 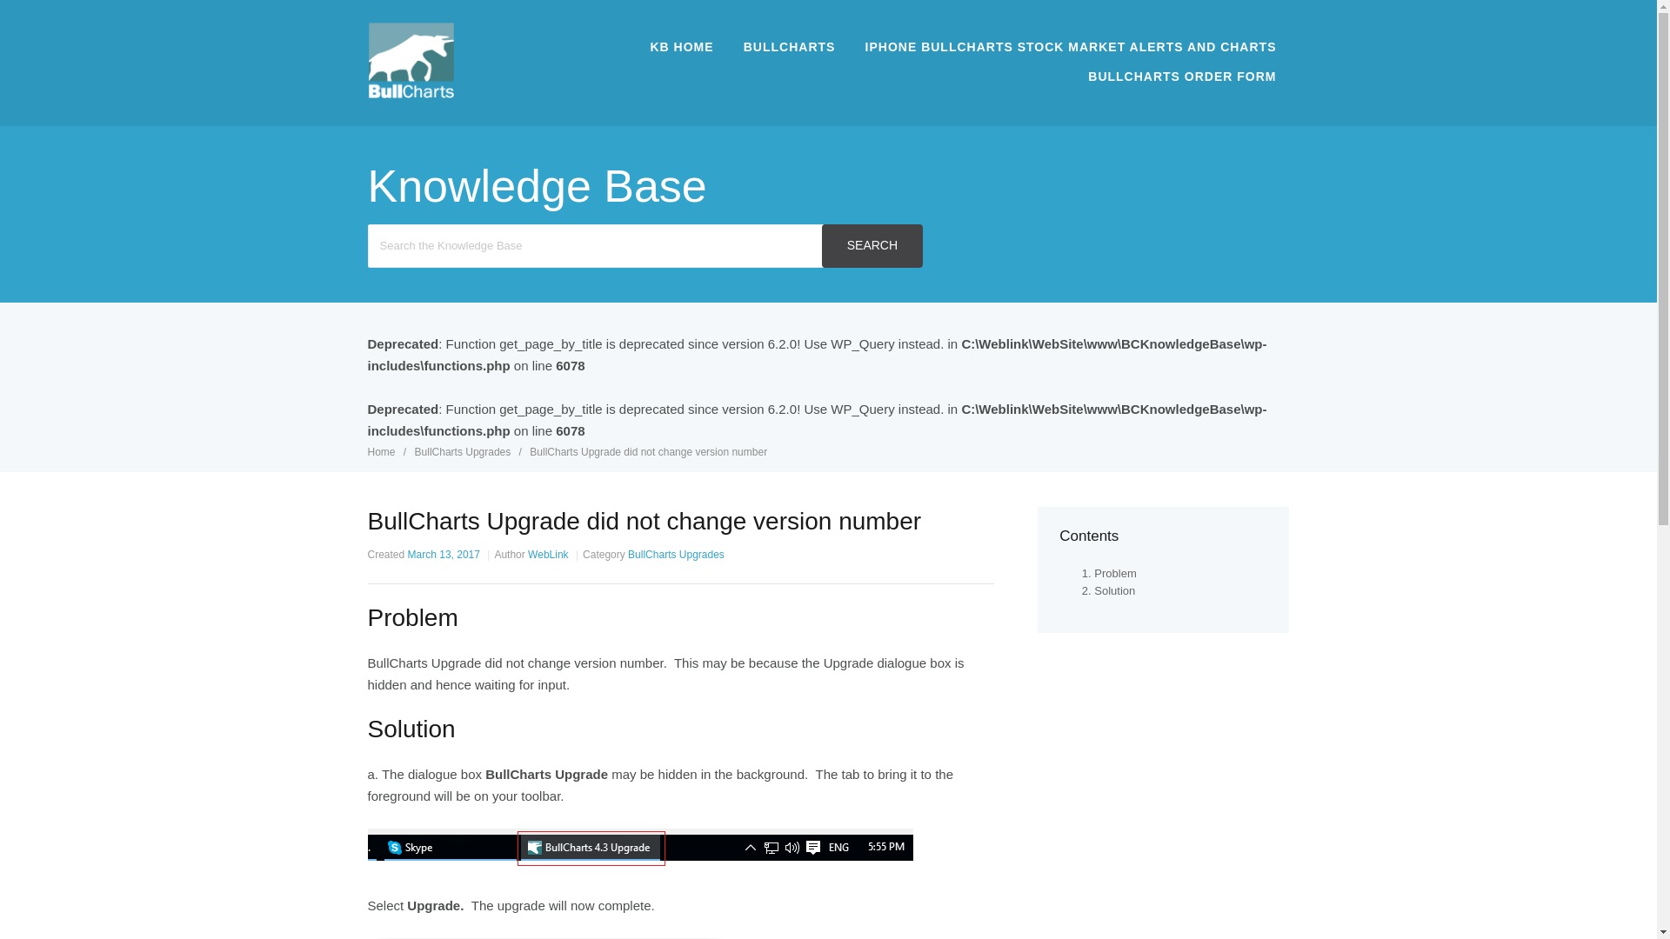 I want to click on Problem, so click(x=1114, y=574).